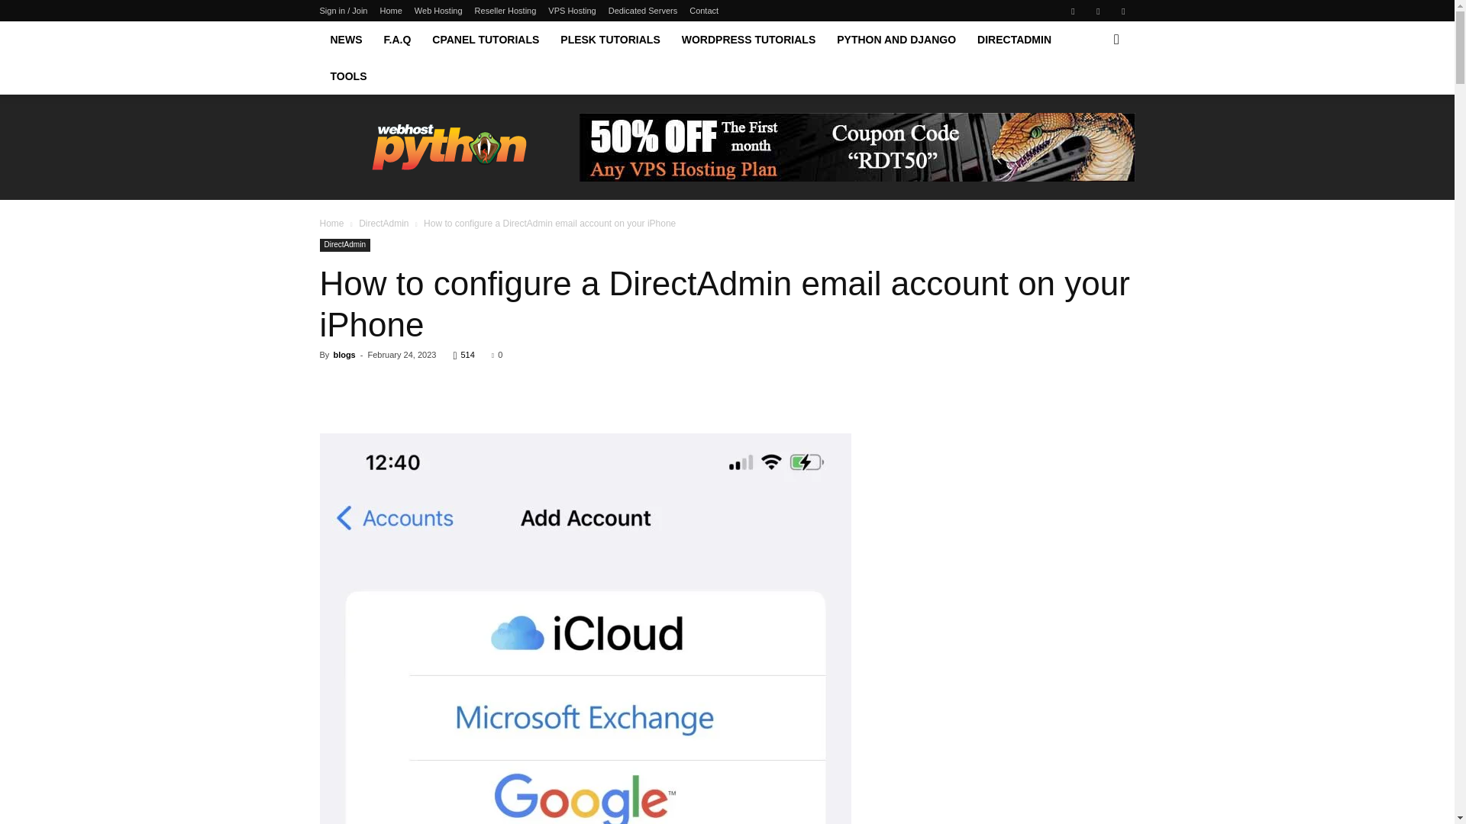 This screenshot has width=1466, height=824. I want to click on Facebook, so click(1073, 11).